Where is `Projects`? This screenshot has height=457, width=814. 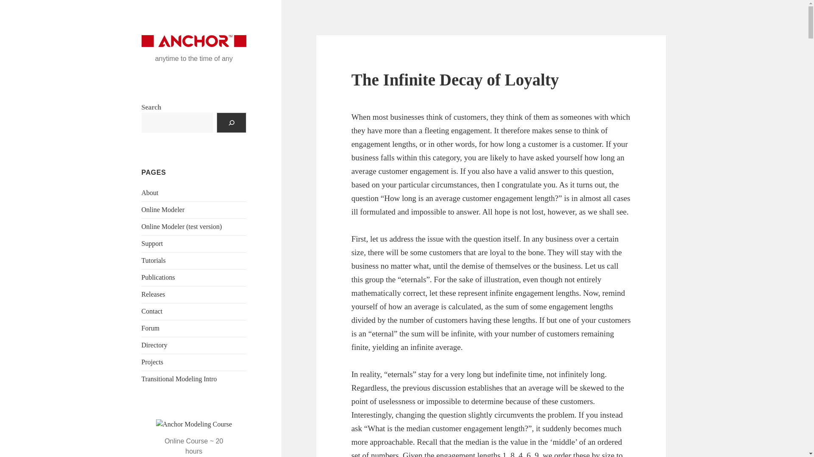
Projects is located at coordinates (153, 362).